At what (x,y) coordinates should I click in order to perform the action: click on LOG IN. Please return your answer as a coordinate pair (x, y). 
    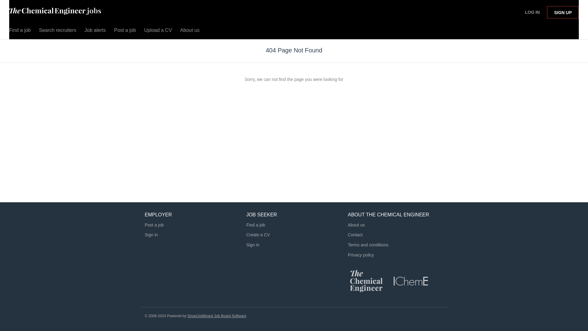
    Looking at the image, I should click on (532, 12).